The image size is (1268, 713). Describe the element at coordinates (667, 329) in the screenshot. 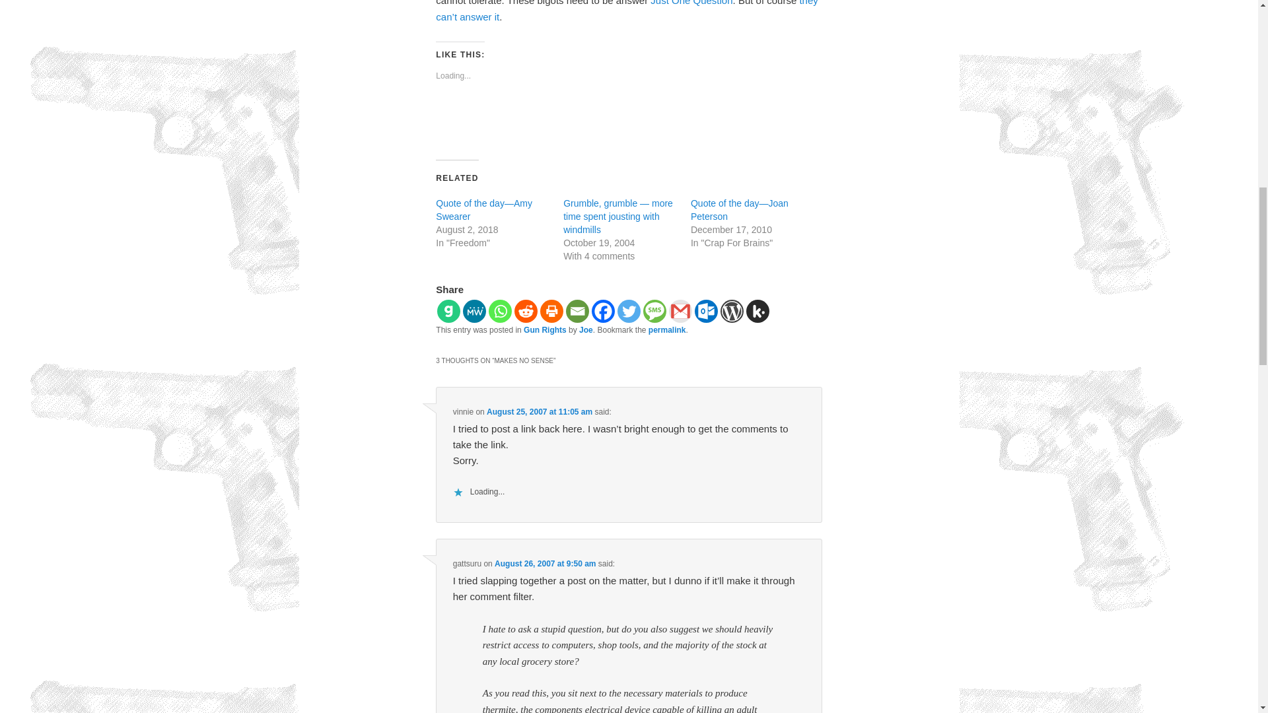

I see `permalink` at that location.